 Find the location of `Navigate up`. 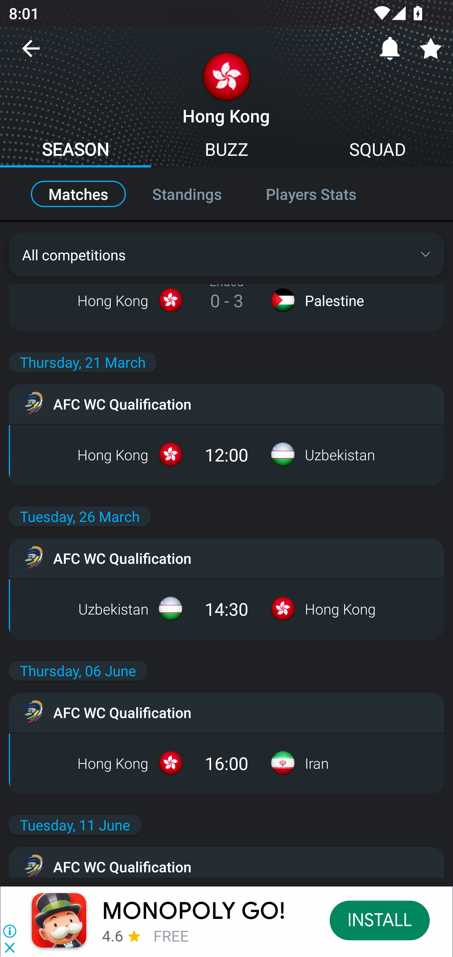

Navigate up is located at coordinates (31, 53).